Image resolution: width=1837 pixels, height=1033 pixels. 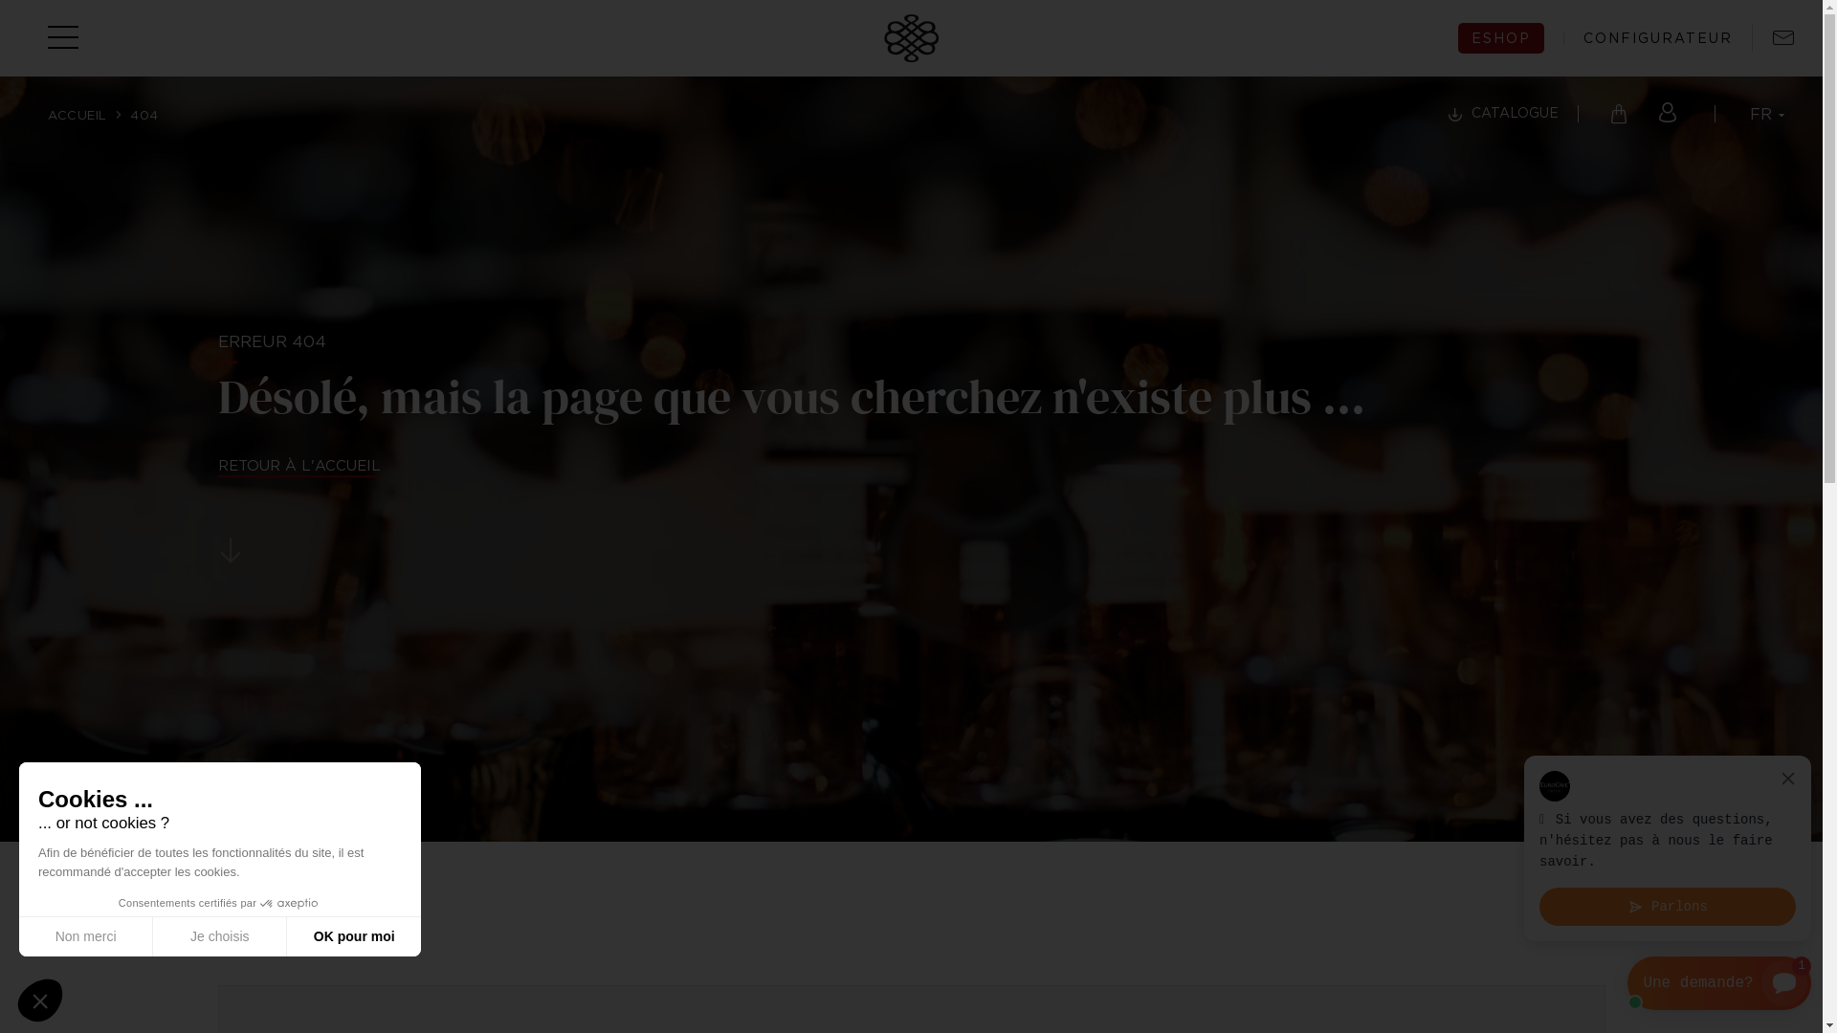 I want to click on Modifier les cookies, so click(x=971, y=993).